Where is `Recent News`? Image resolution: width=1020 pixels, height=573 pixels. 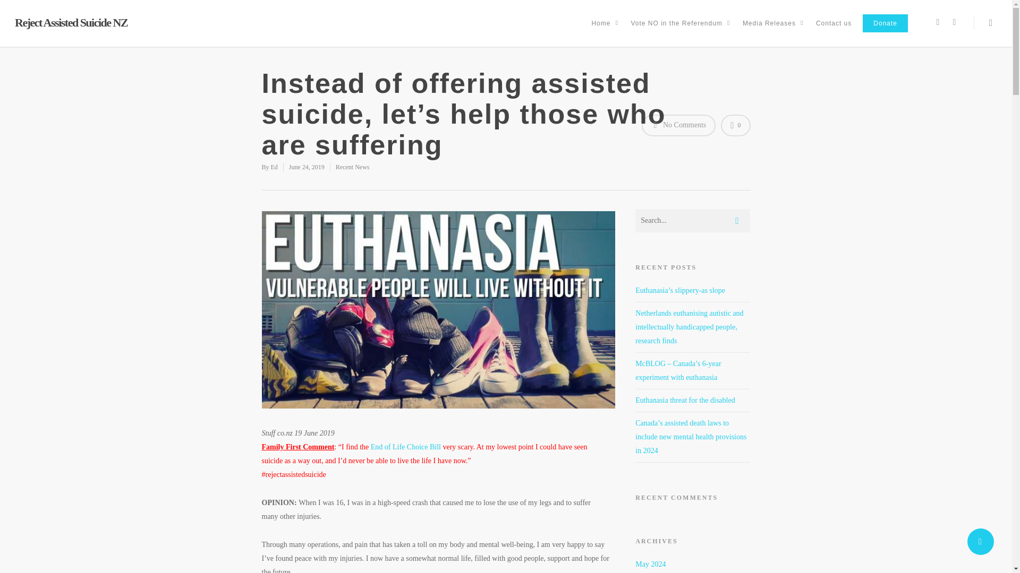 Recent News is located at coordinates (352, 167).